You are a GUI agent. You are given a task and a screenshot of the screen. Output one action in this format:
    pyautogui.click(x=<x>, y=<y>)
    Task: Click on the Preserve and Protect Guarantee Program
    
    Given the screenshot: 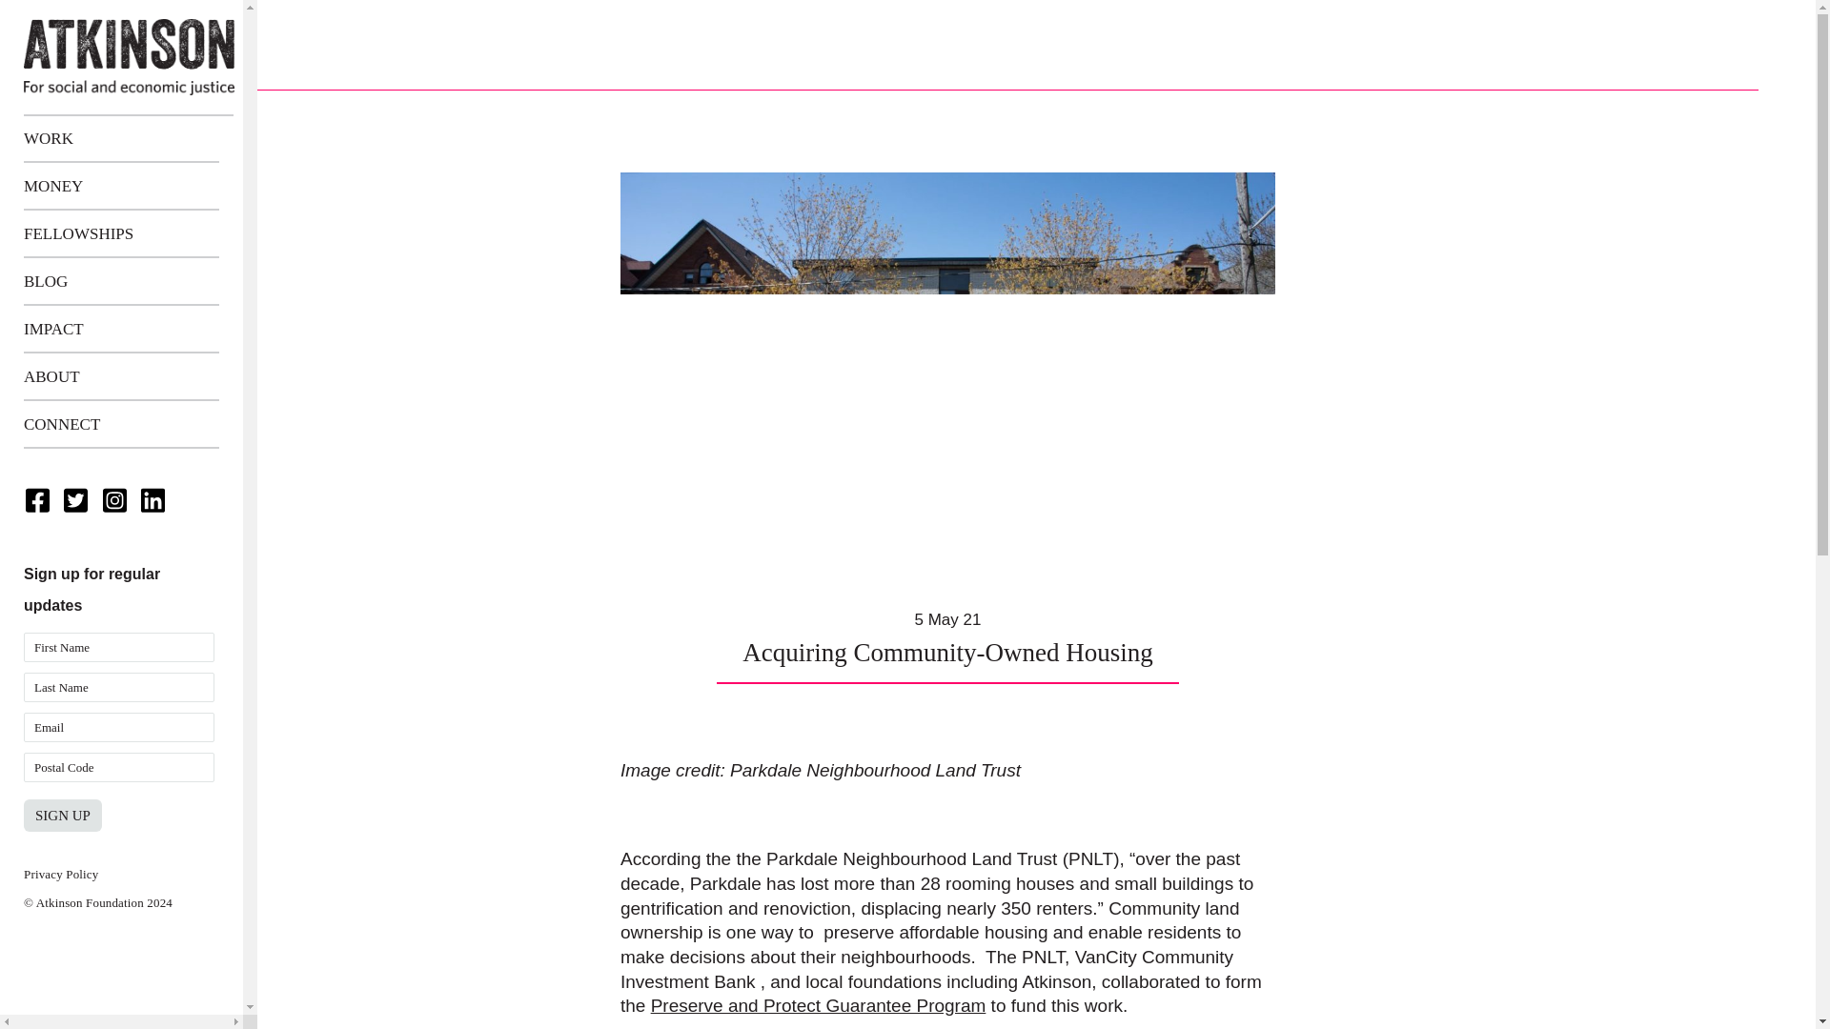 What is the action you would take?
    pyautogui.click(x=818, y=1005)
    